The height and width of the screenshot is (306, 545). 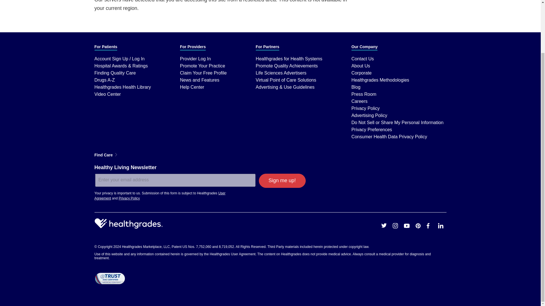 What do you see at coordinates (110, 279) in the screenshot?
I see `This website is certified by AACI. Click to verify.` at bounding box center [110, 279].